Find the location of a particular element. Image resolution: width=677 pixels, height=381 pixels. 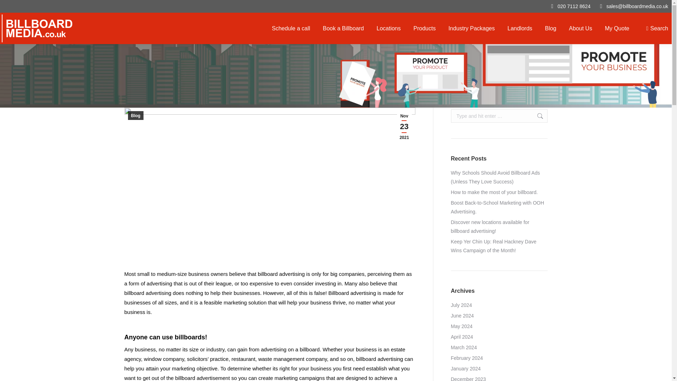

Blog is located at coordinates (551, 28).